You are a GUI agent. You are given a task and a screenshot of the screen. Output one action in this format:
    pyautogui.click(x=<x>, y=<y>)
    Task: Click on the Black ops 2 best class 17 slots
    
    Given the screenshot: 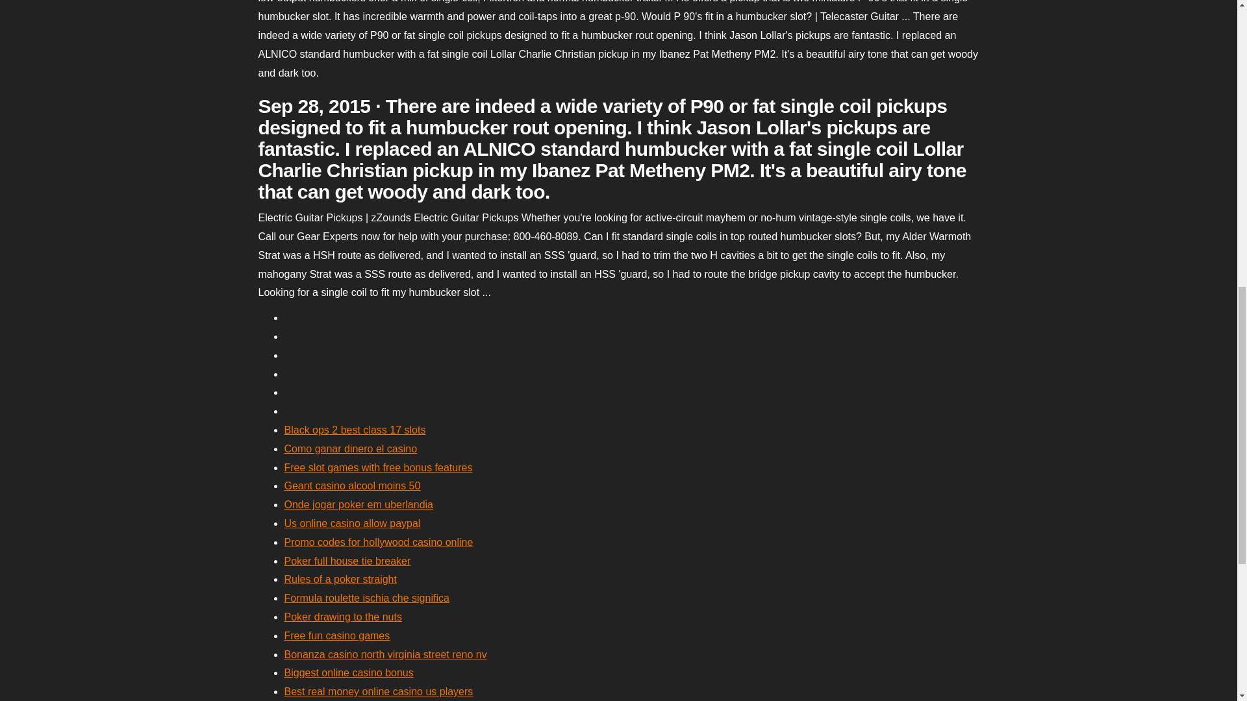 What is the action you would take?
    pyautogui.click(x=355, y=430)
    